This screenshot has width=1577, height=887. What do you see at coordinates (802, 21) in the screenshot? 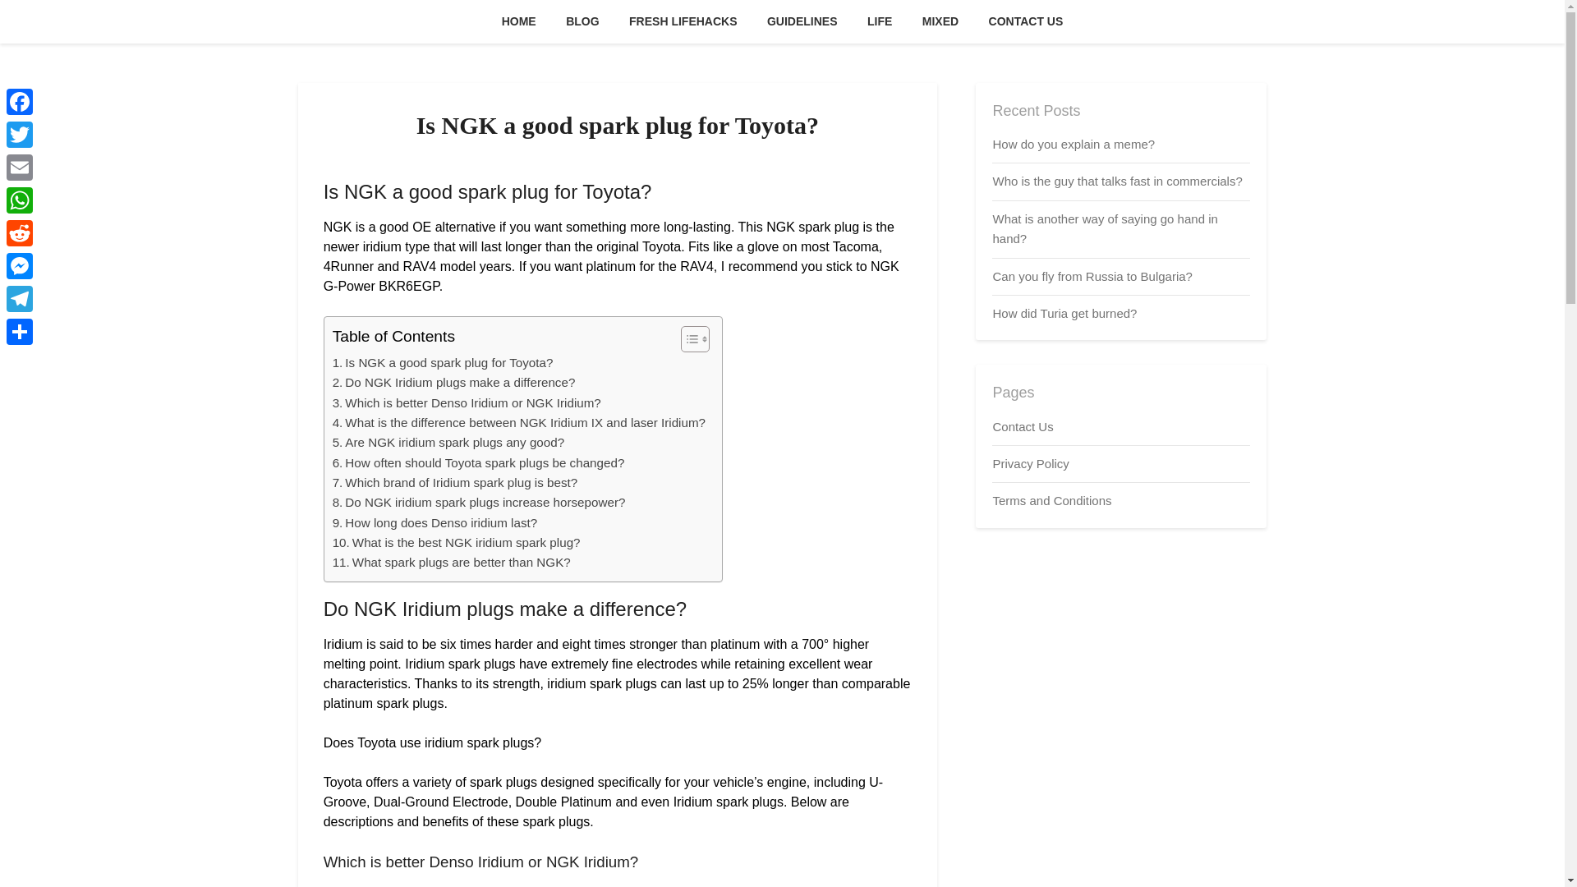
I see `GUIDELINES` at bounding box center [802, 21].